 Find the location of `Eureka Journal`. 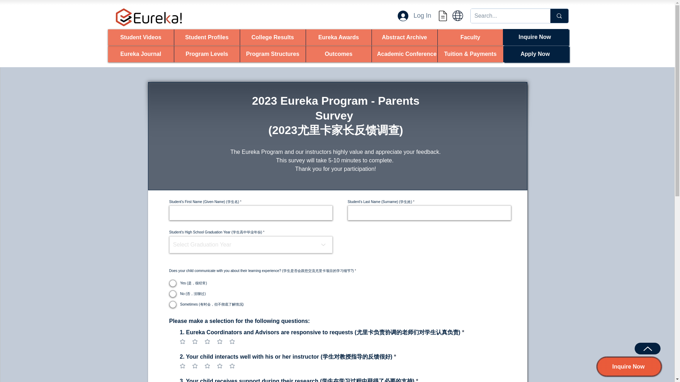

Eureka Journal is located at coordinates (140, 54).